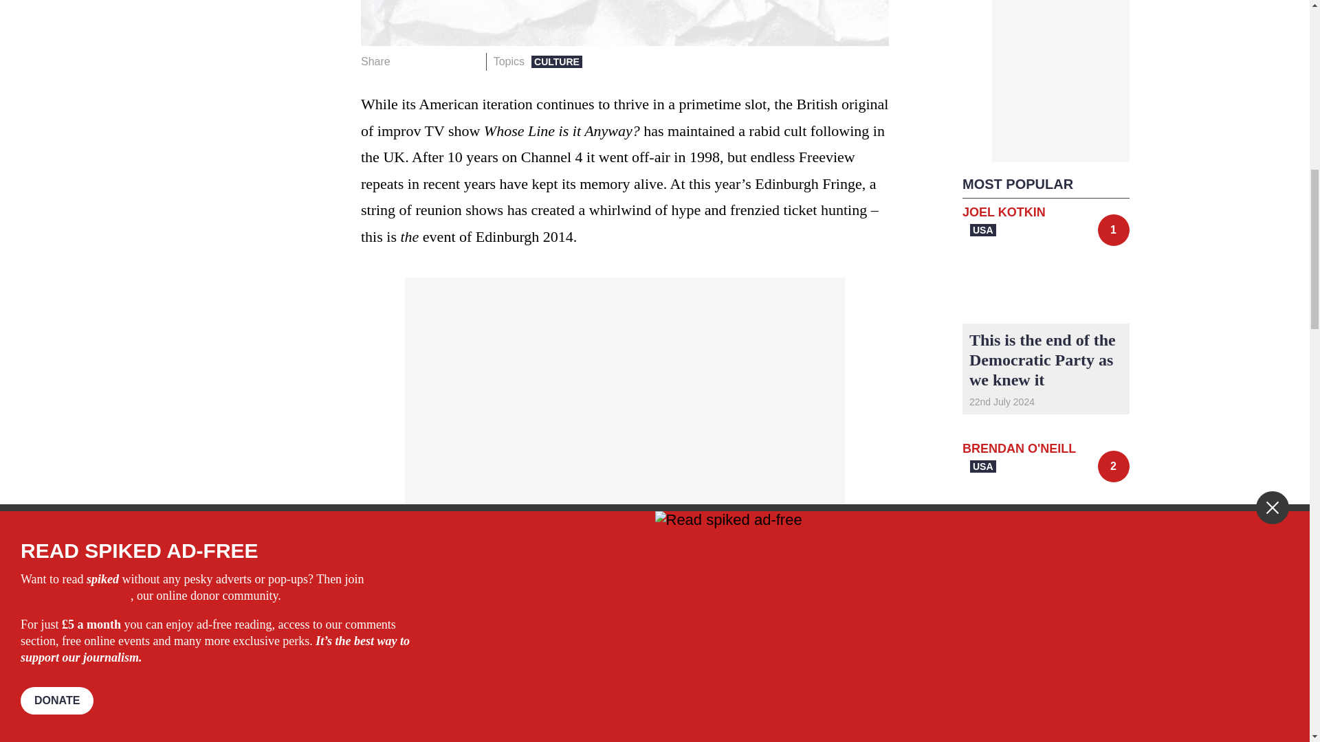 Image resolution: width=1320 pixels, height=742 pixels. Describe the element at coordinates (406, 61) in the screenshot. I see `Share on Facebook` at that location.